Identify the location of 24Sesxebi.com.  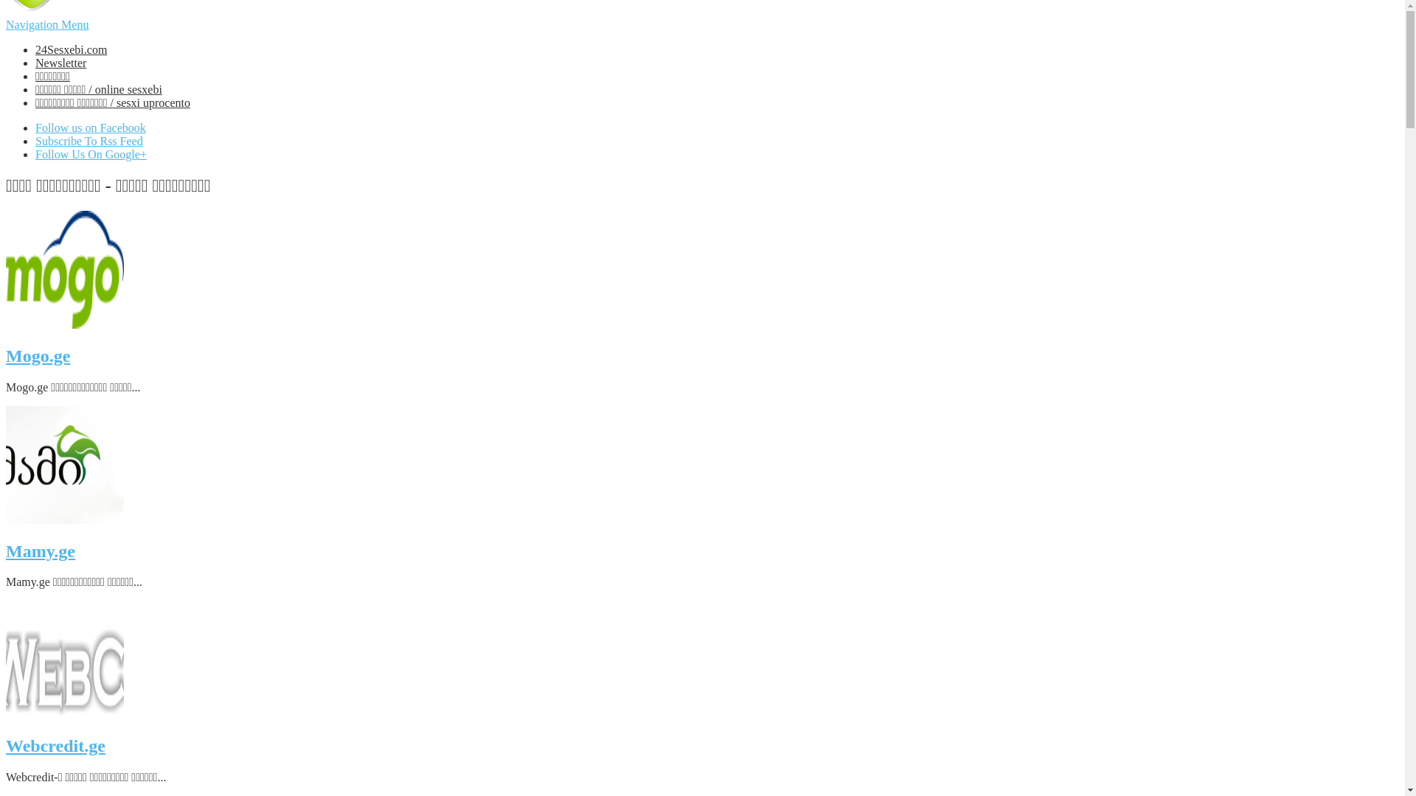
(71, 50).